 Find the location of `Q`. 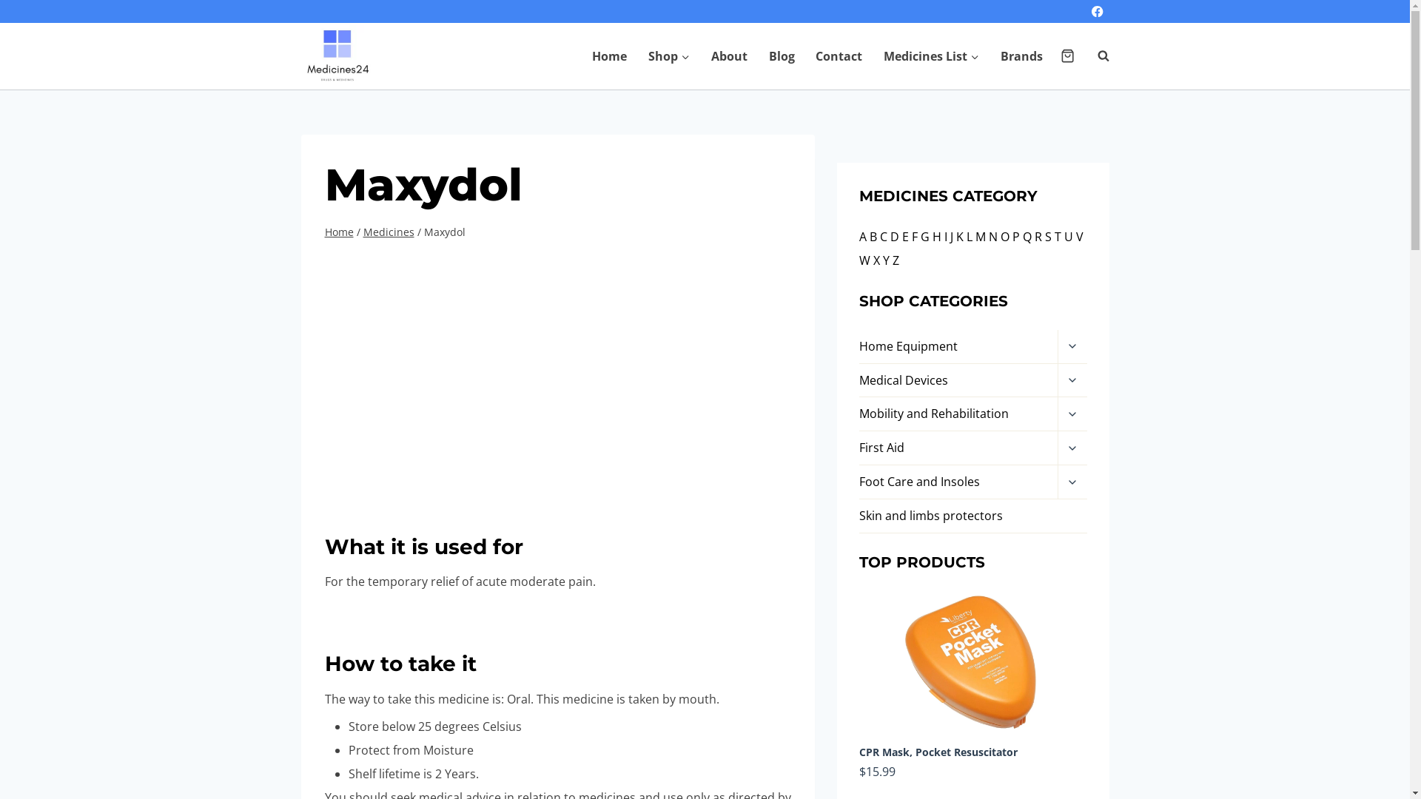

Q is located at coordinates (1027, 237).